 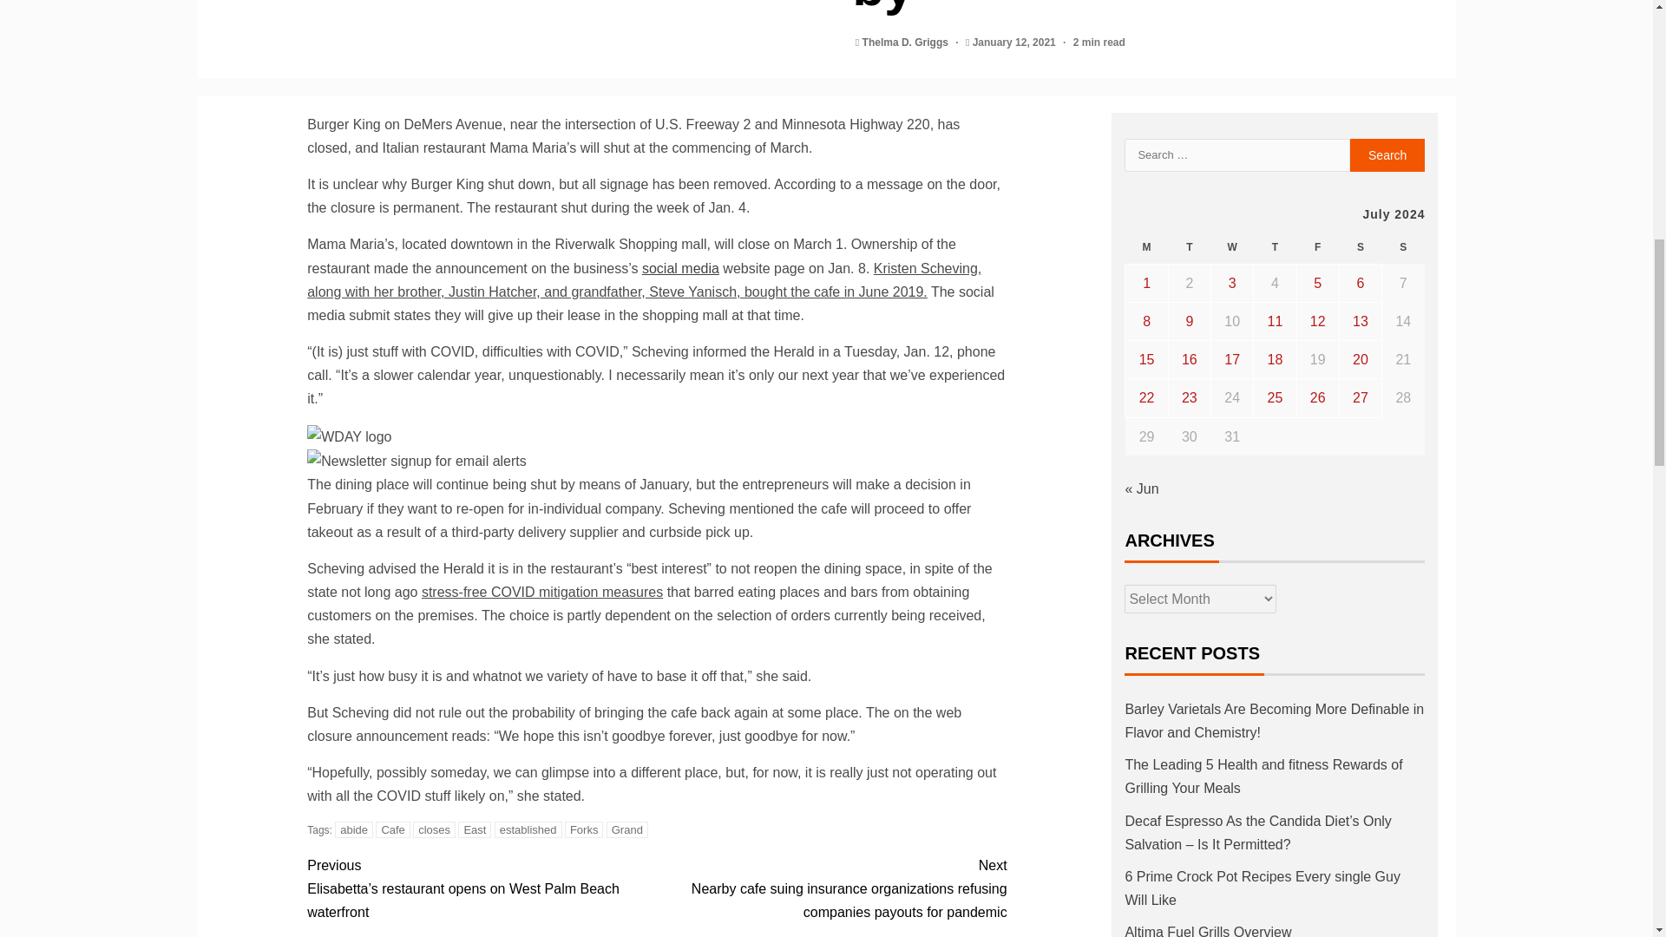 What do you see at coordinates (1317, 246) in the screenshot?
I see `Friday` at bounding box center [1317, 246].